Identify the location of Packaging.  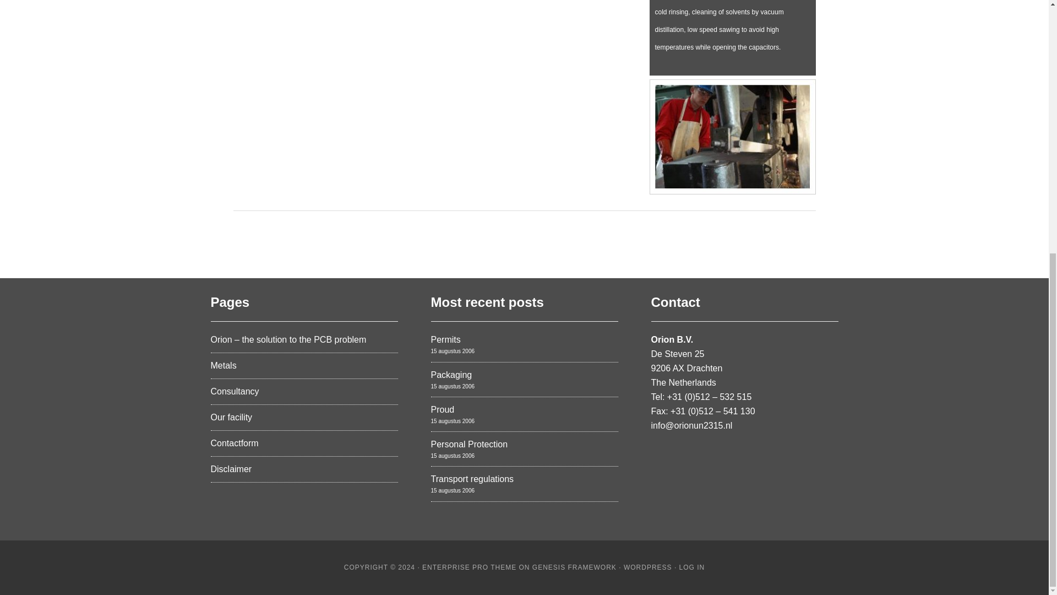
(450, 375).